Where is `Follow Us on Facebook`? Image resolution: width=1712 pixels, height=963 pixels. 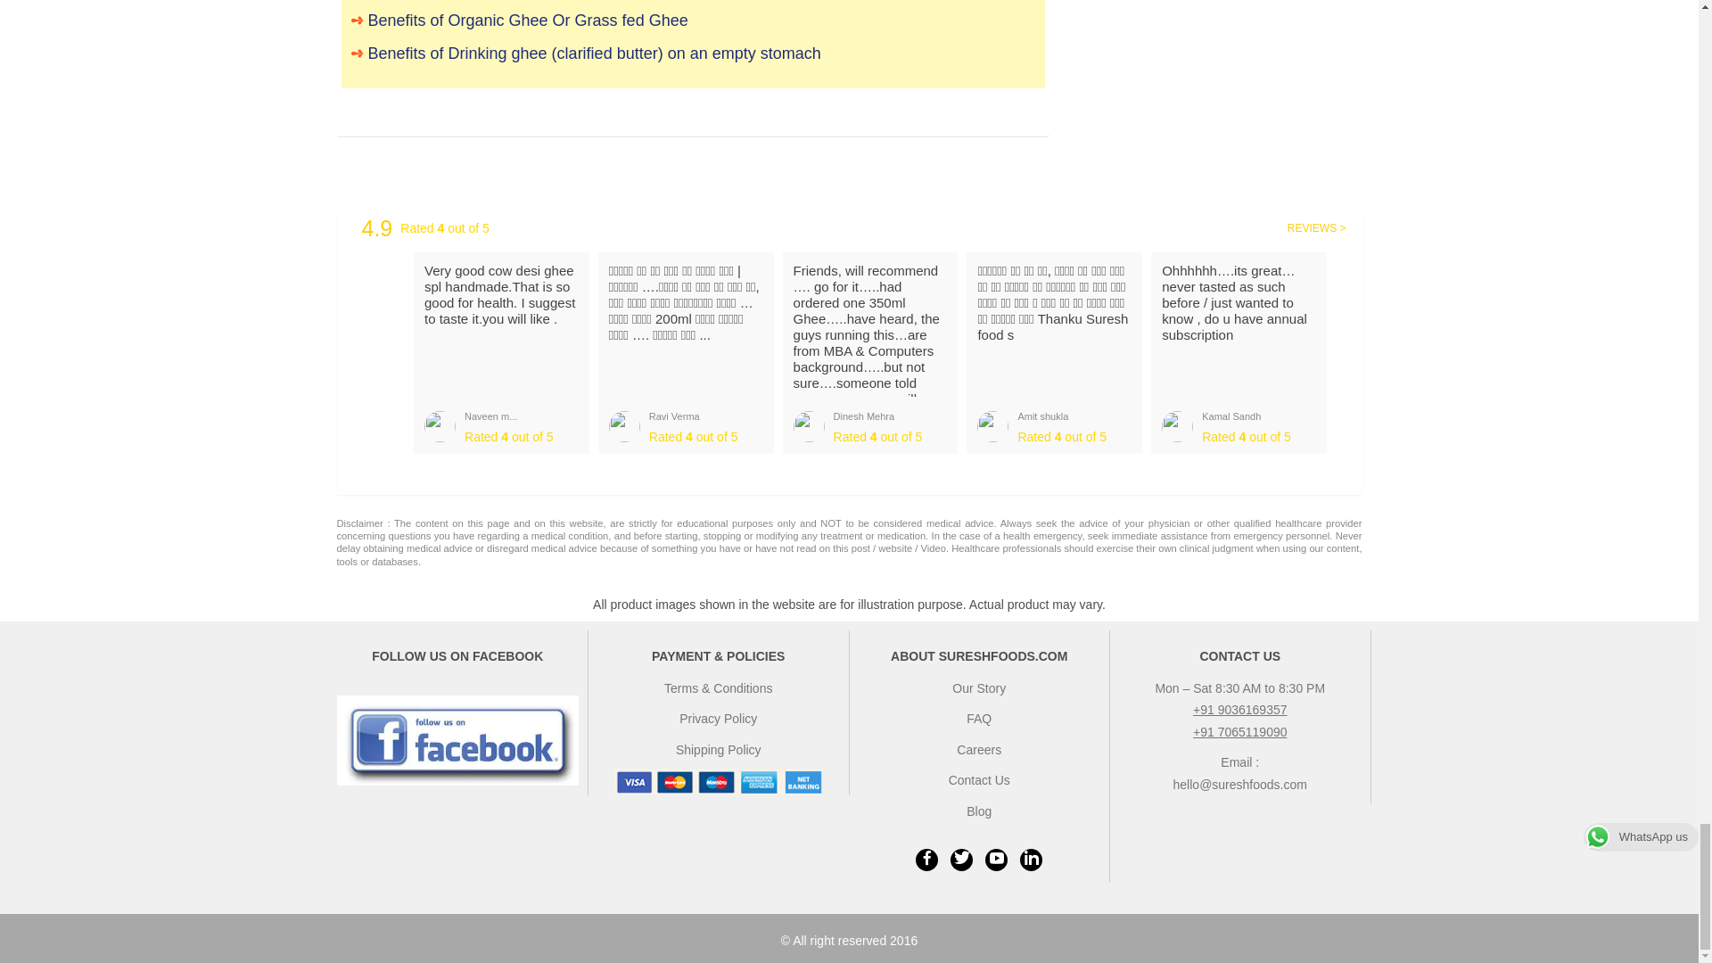 Follow Us on Facebook is located at coordinates (458, 740).